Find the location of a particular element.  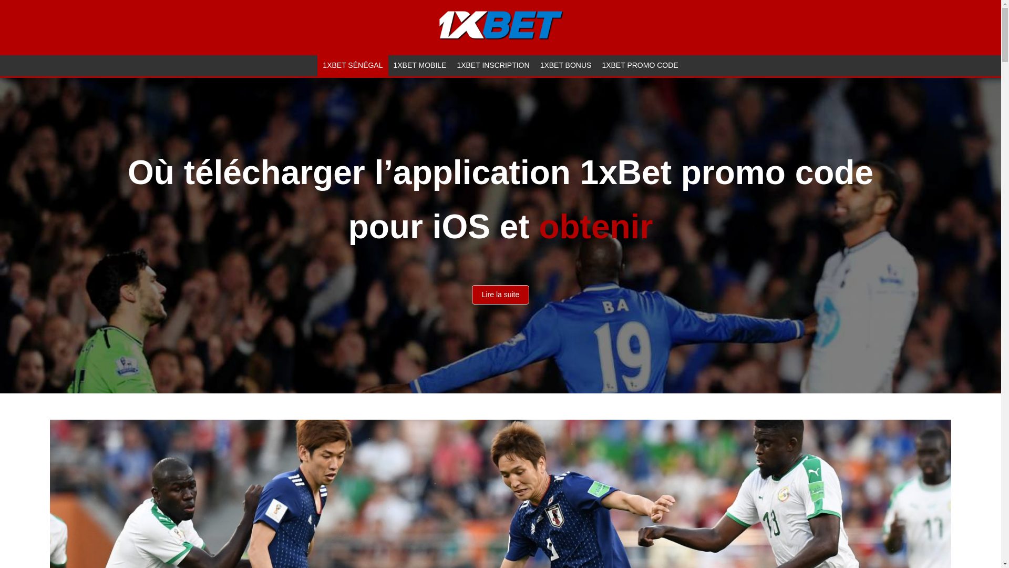

1XBET BONUS is located at coordinates (565, 66).